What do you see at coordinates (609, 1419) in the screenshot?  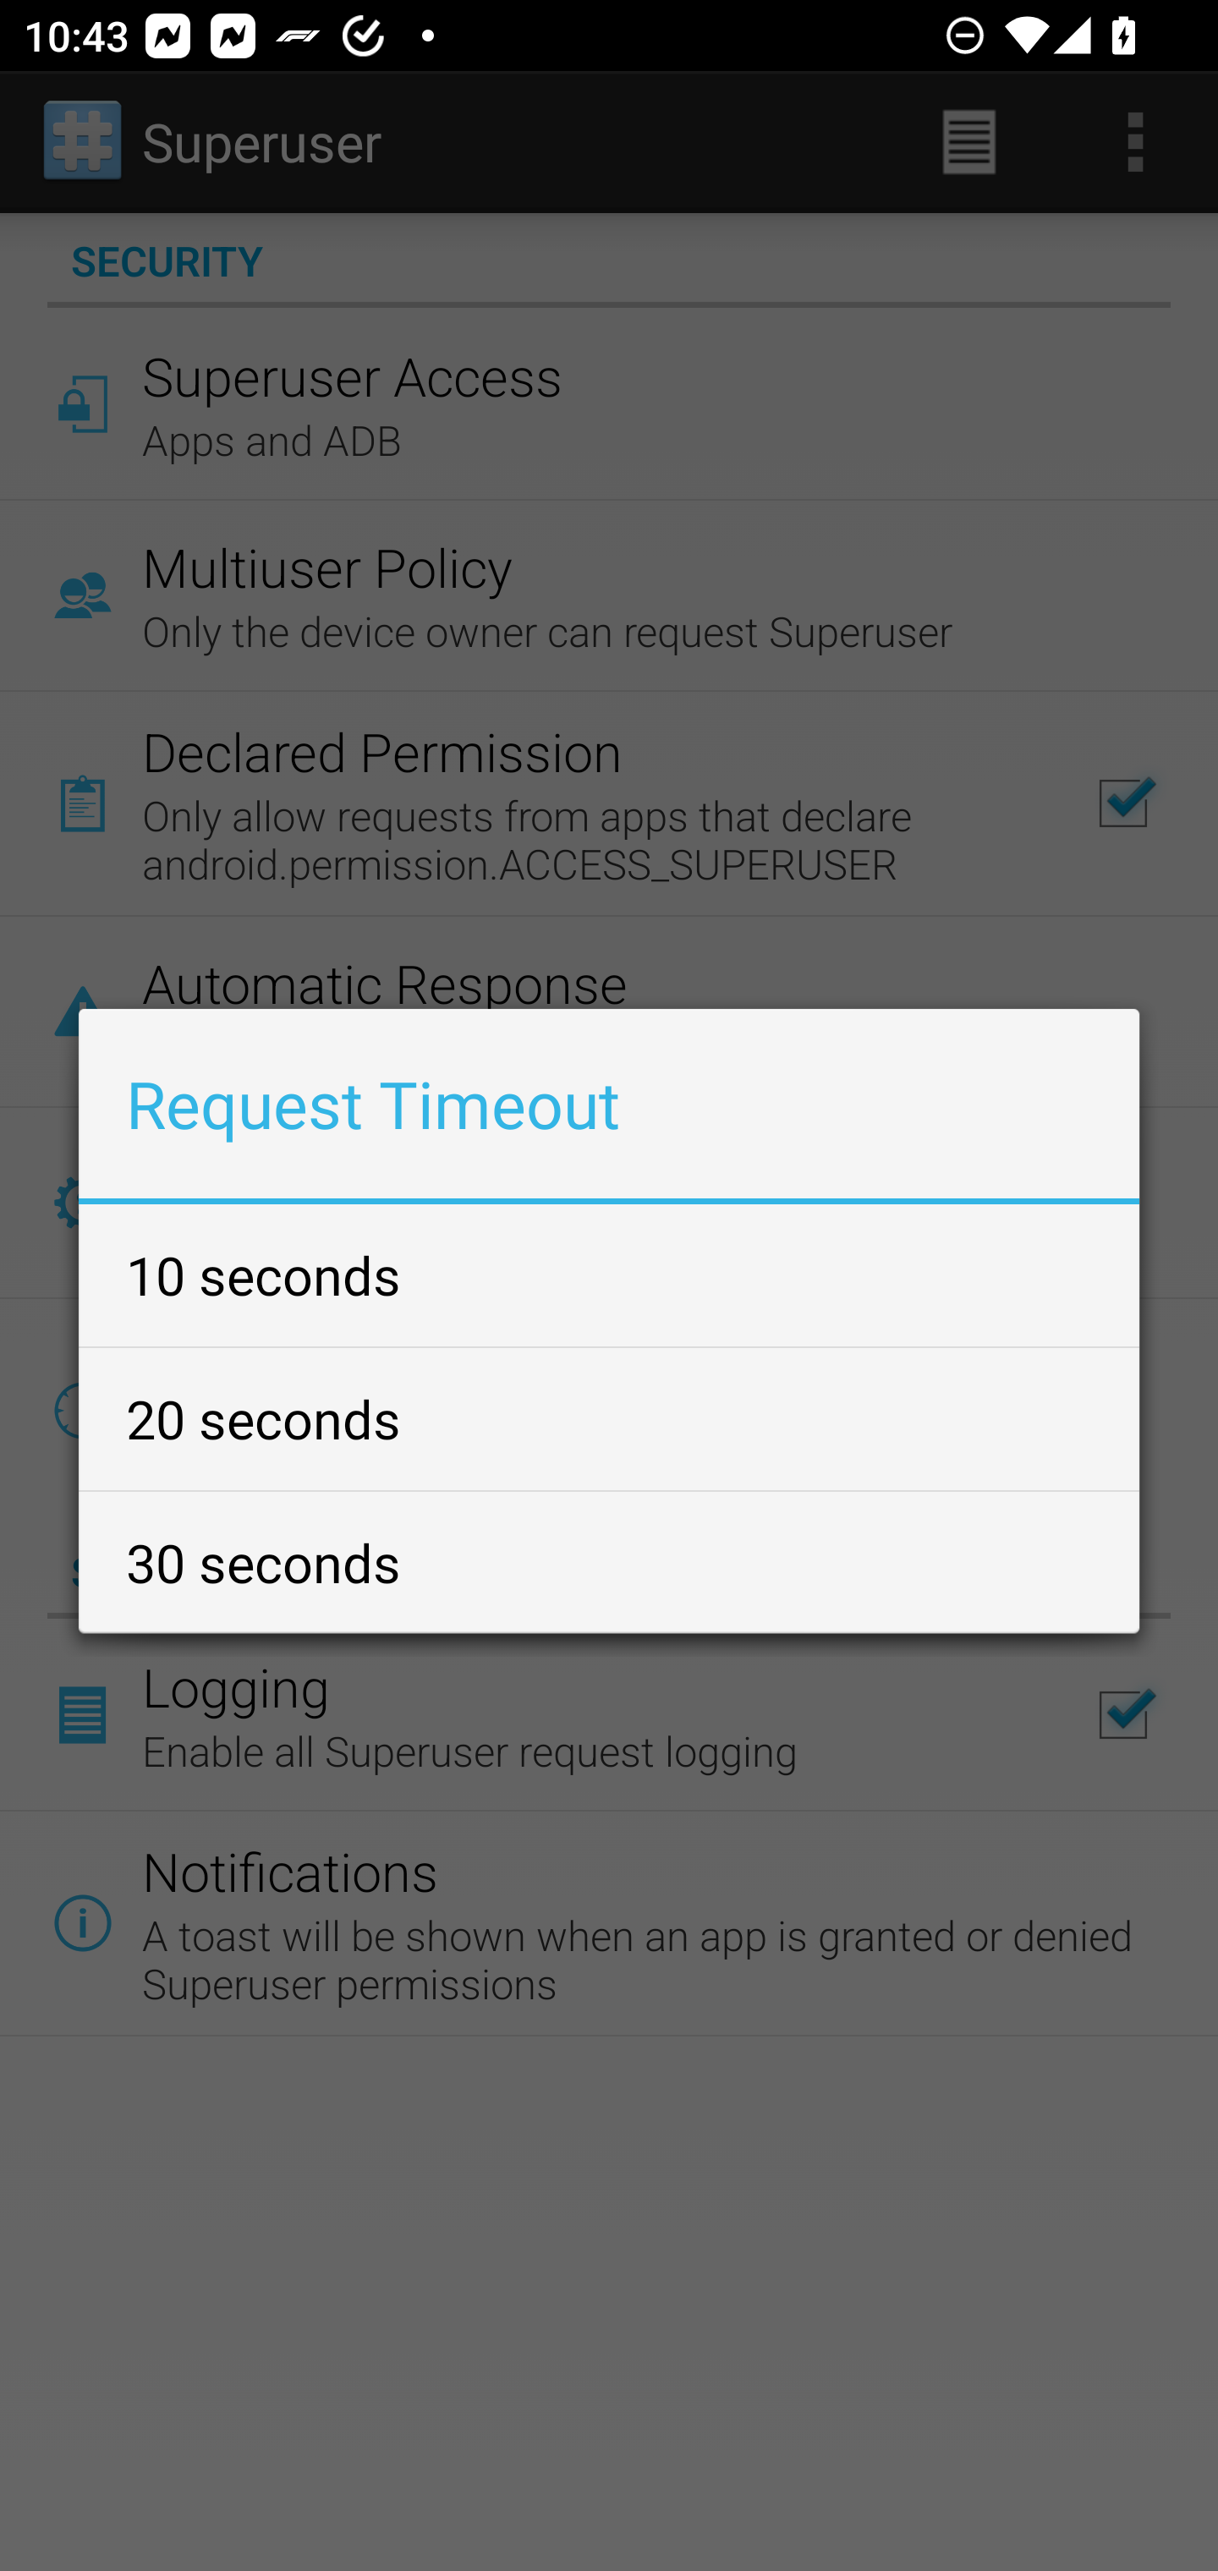 I see `20 seconds` at bounding box center [609, 1419].